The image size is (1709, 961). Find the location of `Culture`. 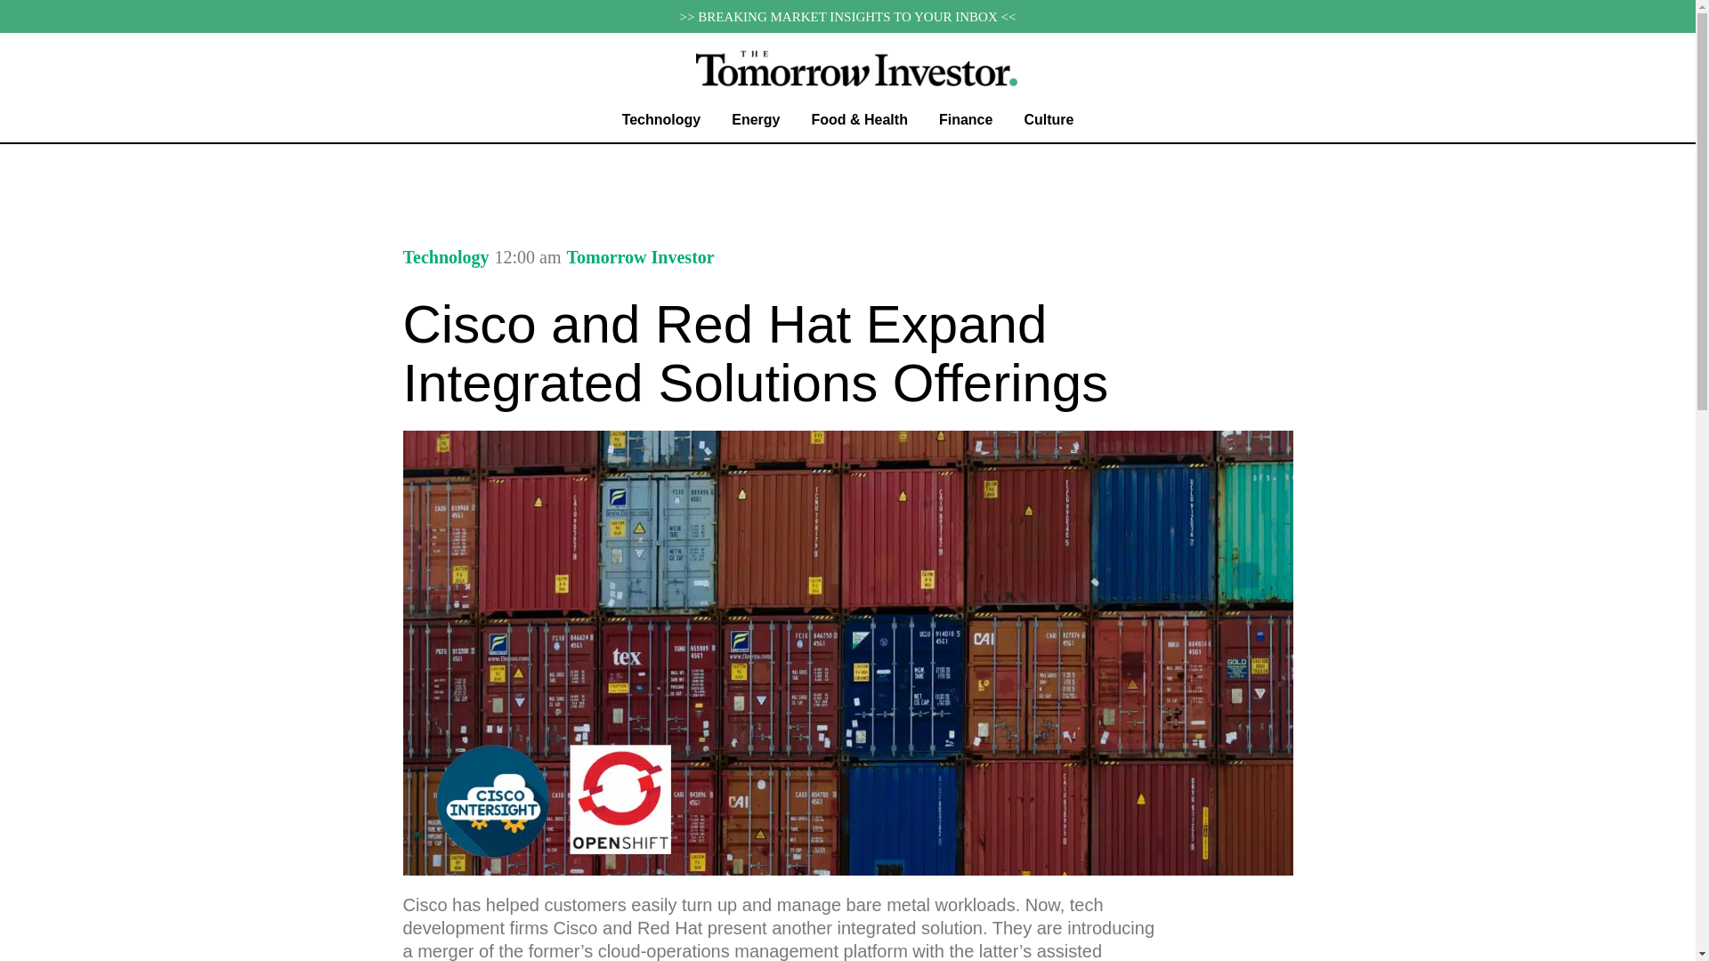

Culture is located at coordinates (1049, 119).